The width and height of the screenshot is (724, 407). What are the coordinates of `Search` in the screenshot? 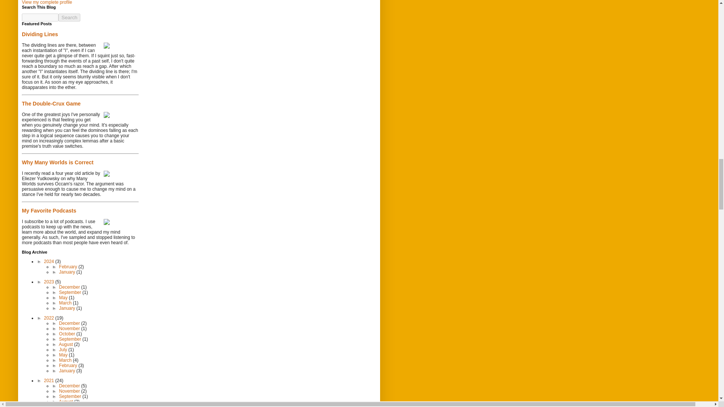 It's located at (69, 17).